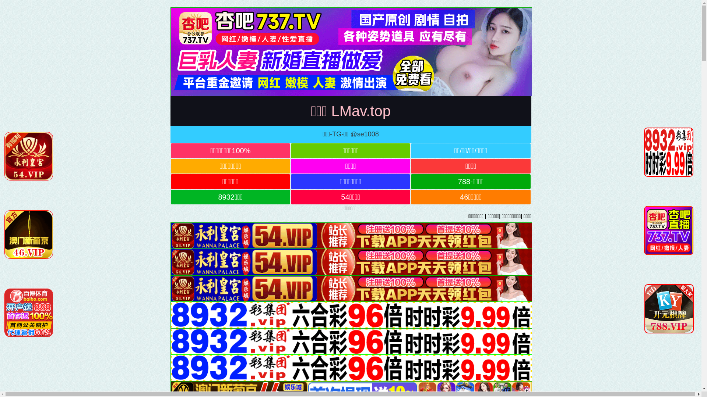  I want to click on |, so click(116, 216).